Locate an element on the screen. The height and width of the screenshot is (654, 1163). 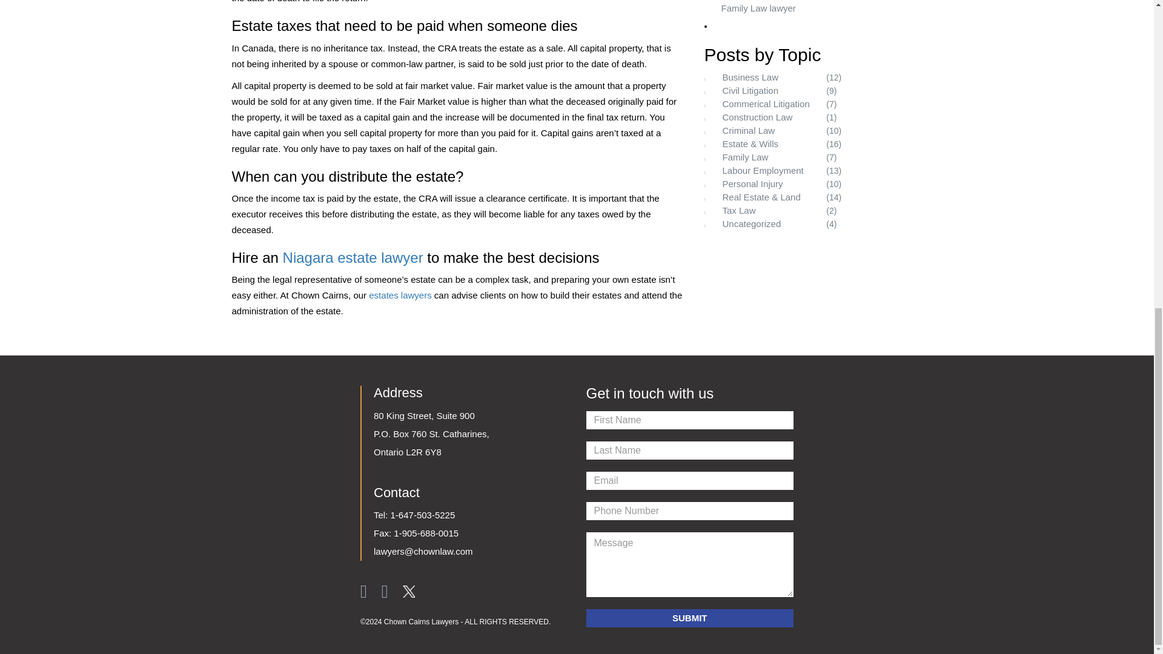
estates lawyers is located at coordinates (400, 295).